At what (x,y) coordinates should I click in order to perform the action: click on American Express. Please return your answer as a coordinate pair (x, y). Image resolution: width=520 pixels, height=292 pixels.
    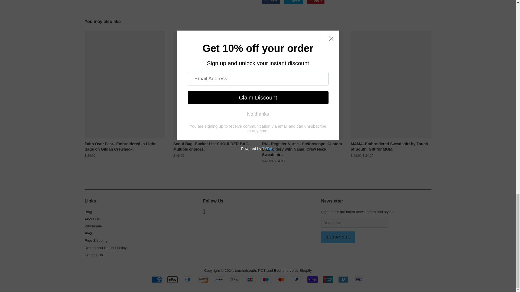
    Looking at the image, I should click on (157, 280).